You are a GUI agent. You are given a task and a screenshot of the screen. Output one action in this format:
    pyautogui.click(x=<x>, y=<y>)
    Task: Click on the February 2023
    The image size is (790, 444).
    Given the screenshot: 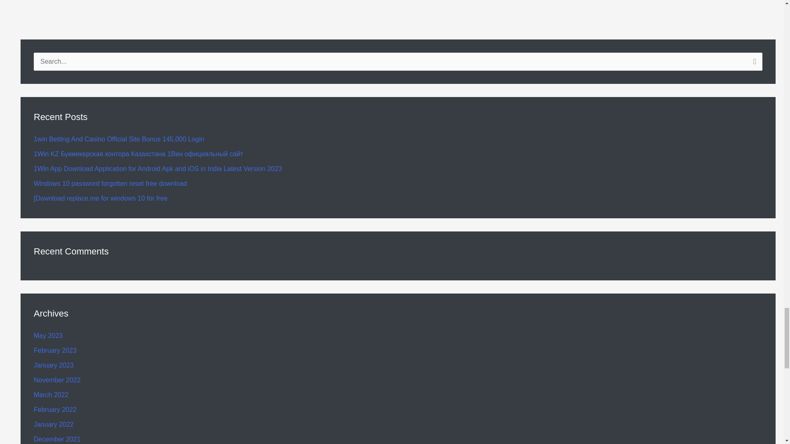 What is the action you would take?
    pyautogui.click(x=55, y=350)
    